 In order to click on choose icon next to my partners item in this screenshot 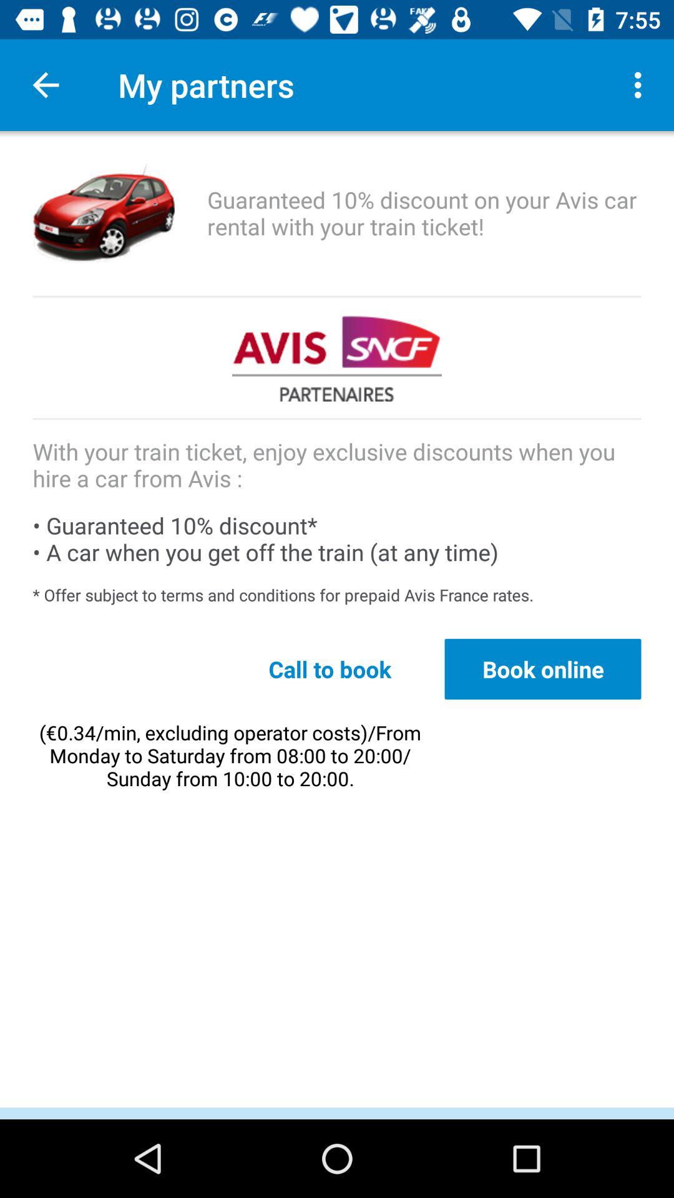, I will do `click(642, 85)`.